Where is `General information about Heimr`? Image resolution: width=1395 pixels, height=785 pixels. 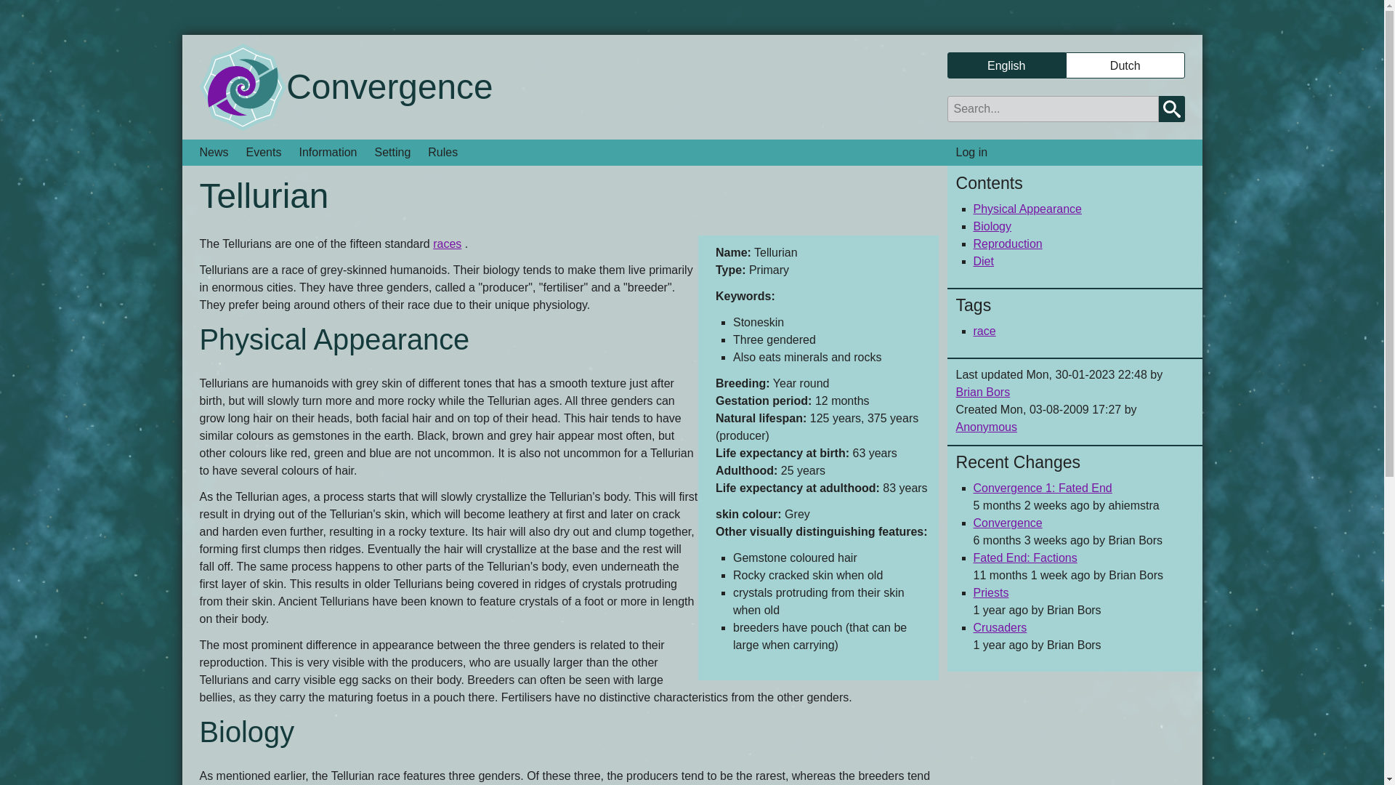
General information about Heimr is located at coordinates (328, 153).